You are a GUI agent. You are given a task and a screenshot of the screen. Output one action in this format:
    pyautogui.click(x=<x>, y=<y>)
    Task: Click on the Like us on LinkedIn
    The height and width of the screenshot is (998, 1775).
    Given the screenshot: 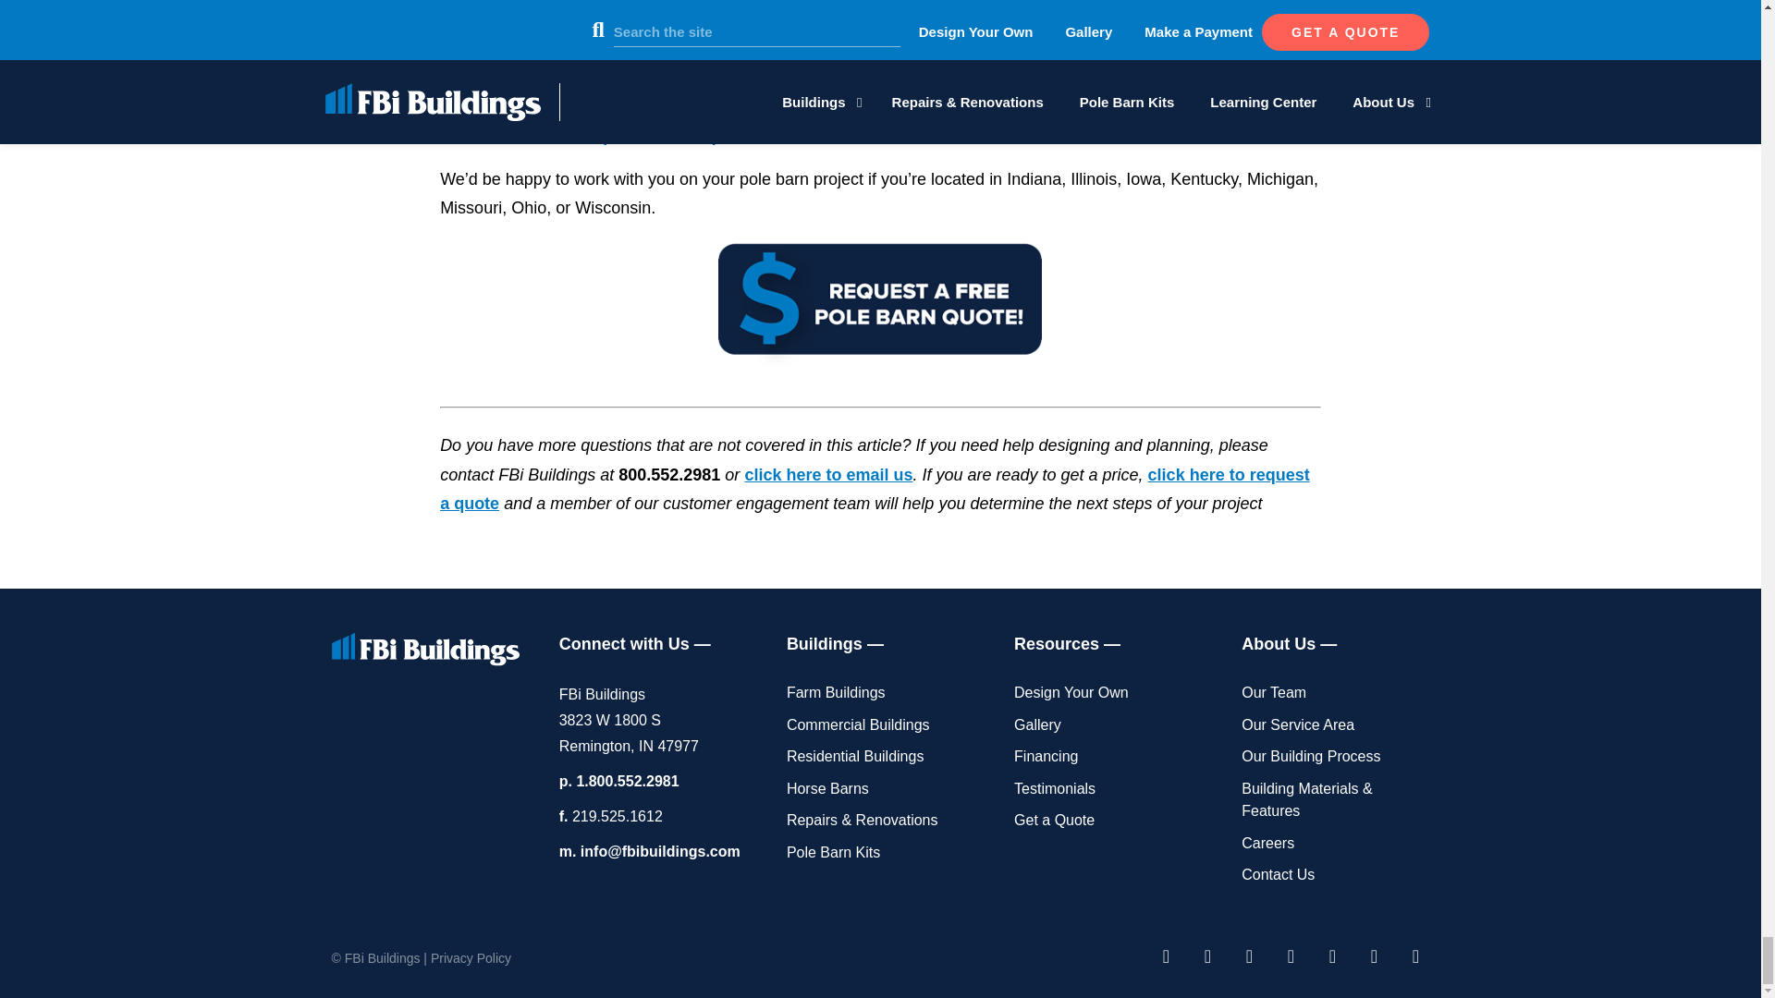 What is the action you would take?
    pyautogui.click(x=1374, y=955)
    